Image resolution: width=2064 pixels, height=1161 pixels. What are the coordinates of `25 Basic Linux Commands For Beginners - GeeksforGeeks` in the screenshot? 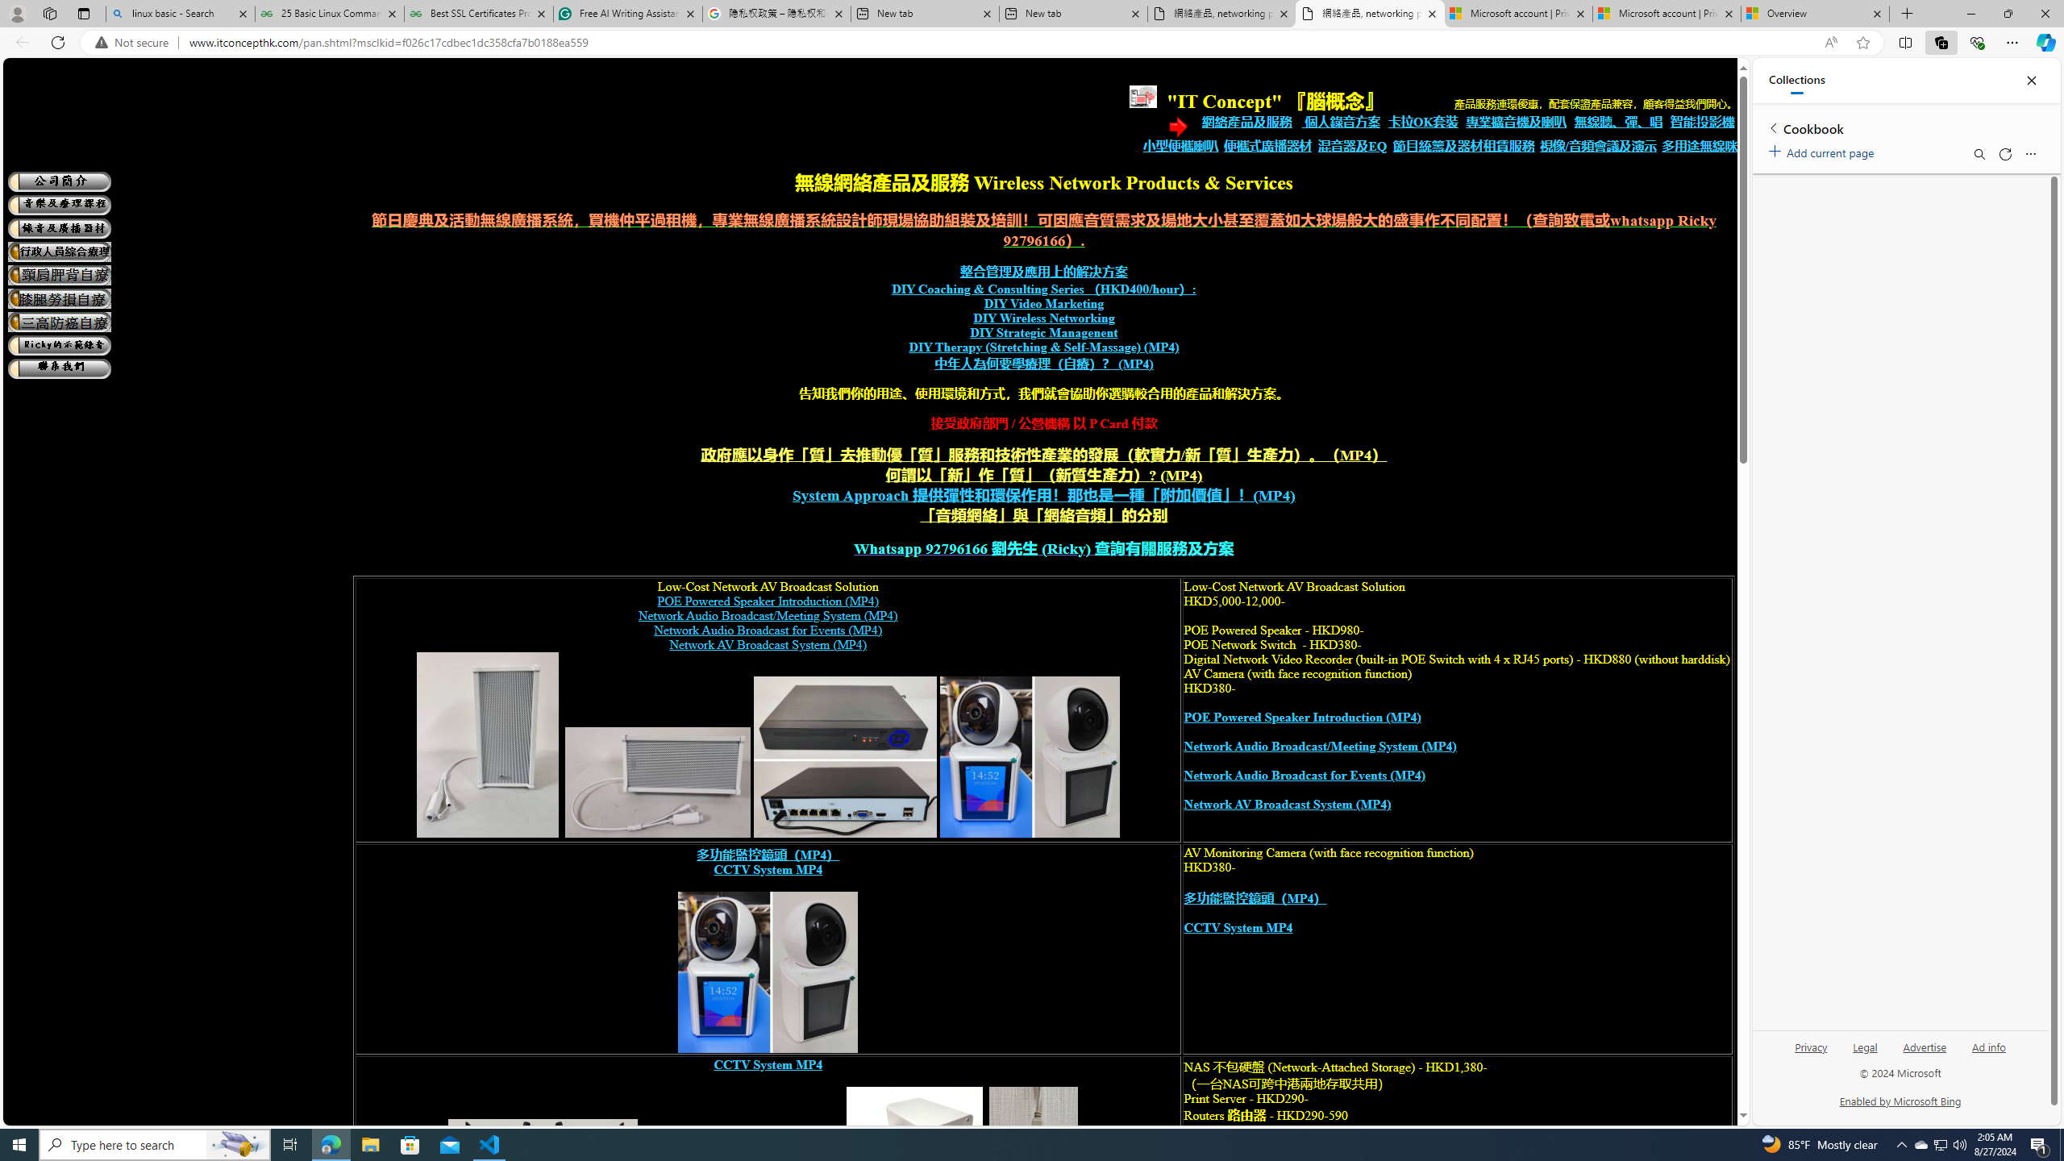 It's located at (329, 14).